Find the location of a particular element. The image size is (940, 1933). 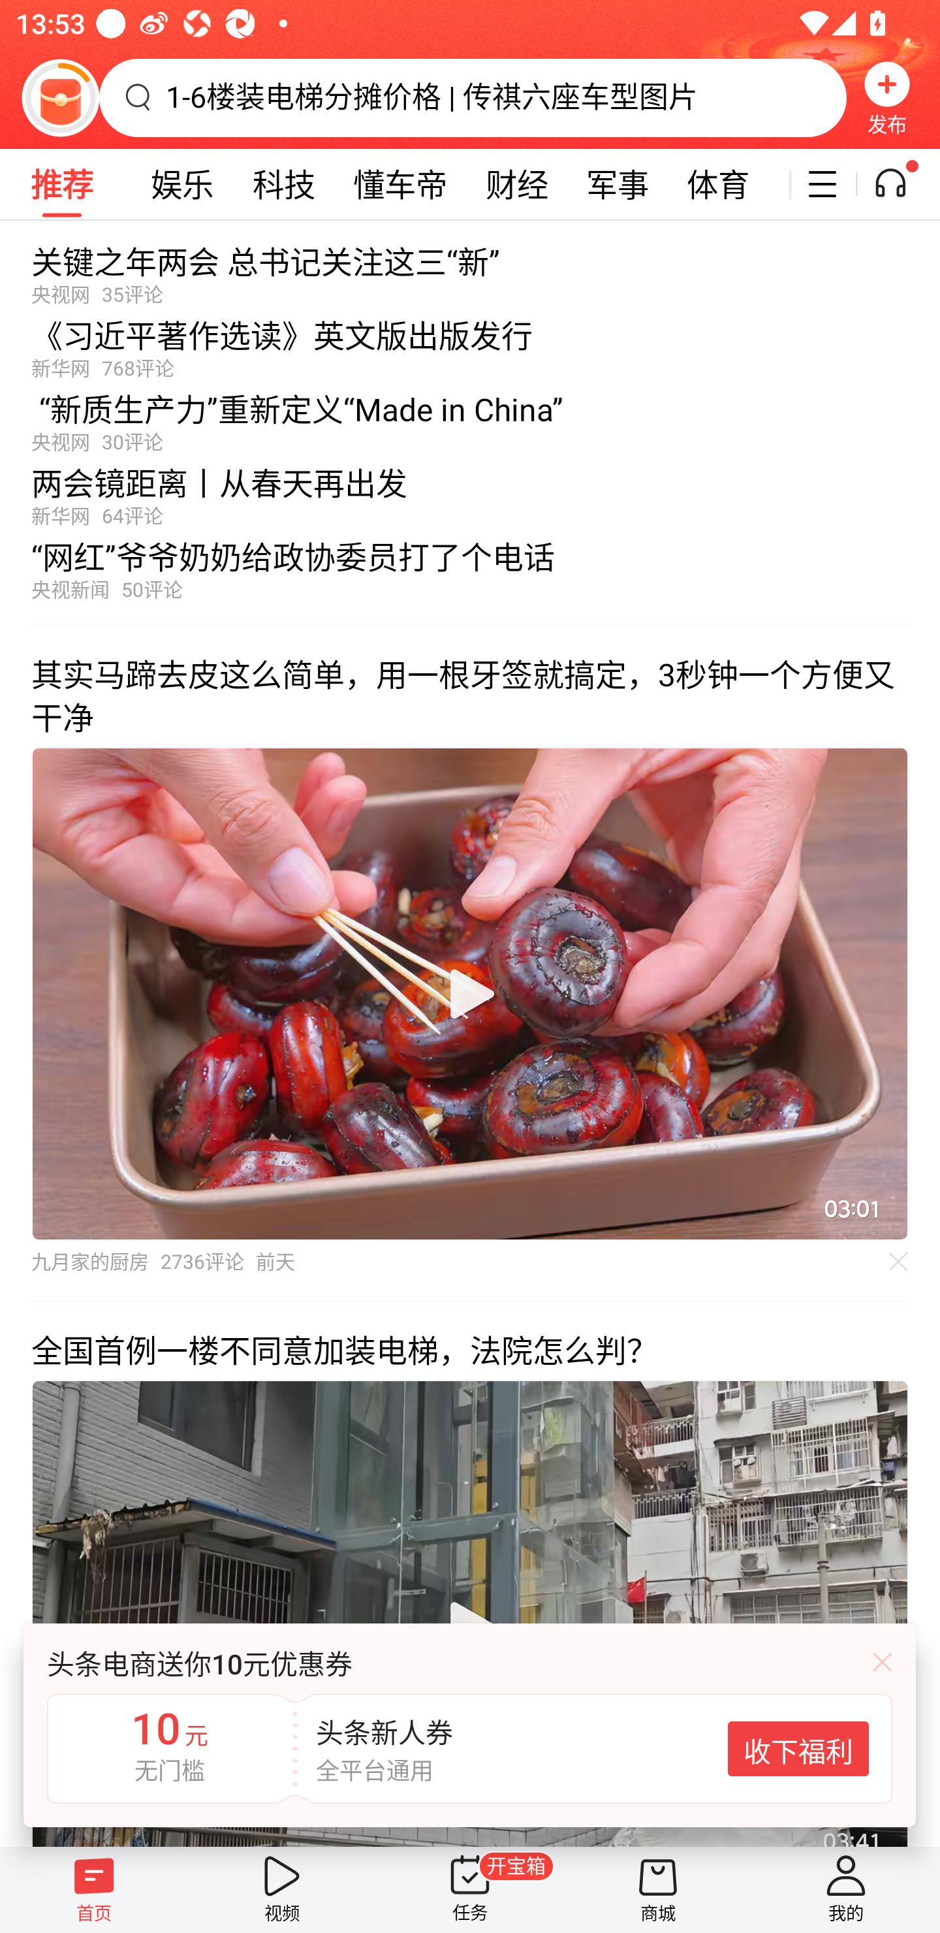

1-6楼装电梯分摊价格 | 传祺六座车型图片 搜索框，1-6楼装电梯分摊价格 | 传祺六座车型图片 is located at coordinates (473, 97).